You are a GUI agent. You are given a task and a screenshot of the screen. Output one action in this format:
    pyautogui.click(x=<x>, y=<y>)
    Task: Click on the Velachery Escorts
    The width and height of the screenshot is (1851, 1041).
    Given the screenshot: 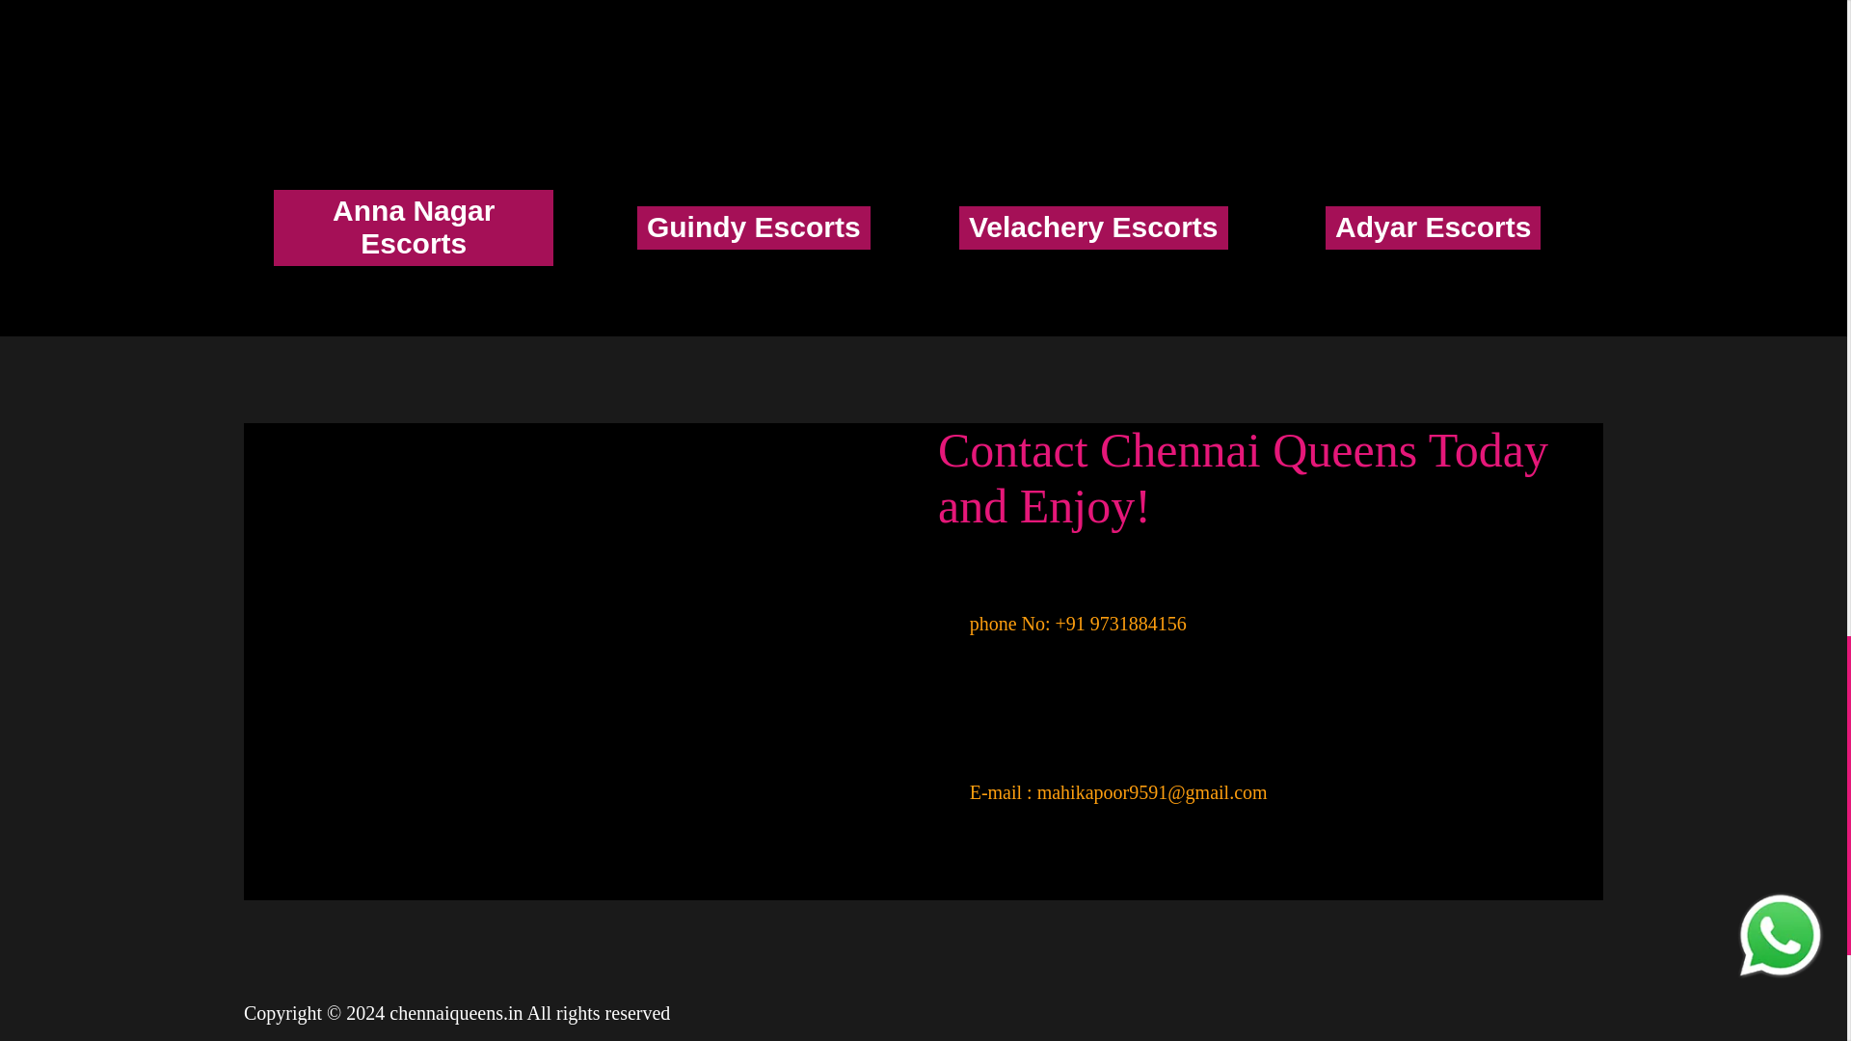 What is the action you would take?
    pyautogui.click(x=1093, y=227)
    